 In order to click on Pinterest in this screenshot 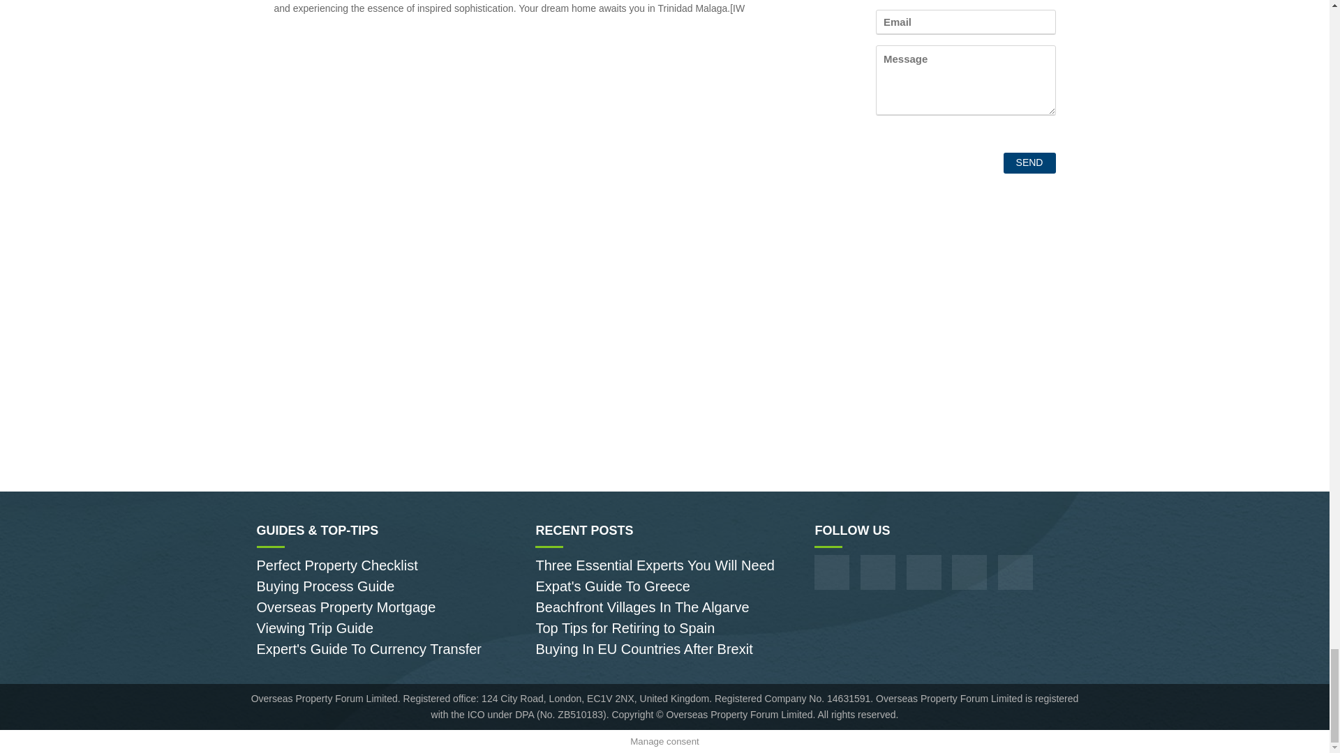, I will do `click(924, 572)`.